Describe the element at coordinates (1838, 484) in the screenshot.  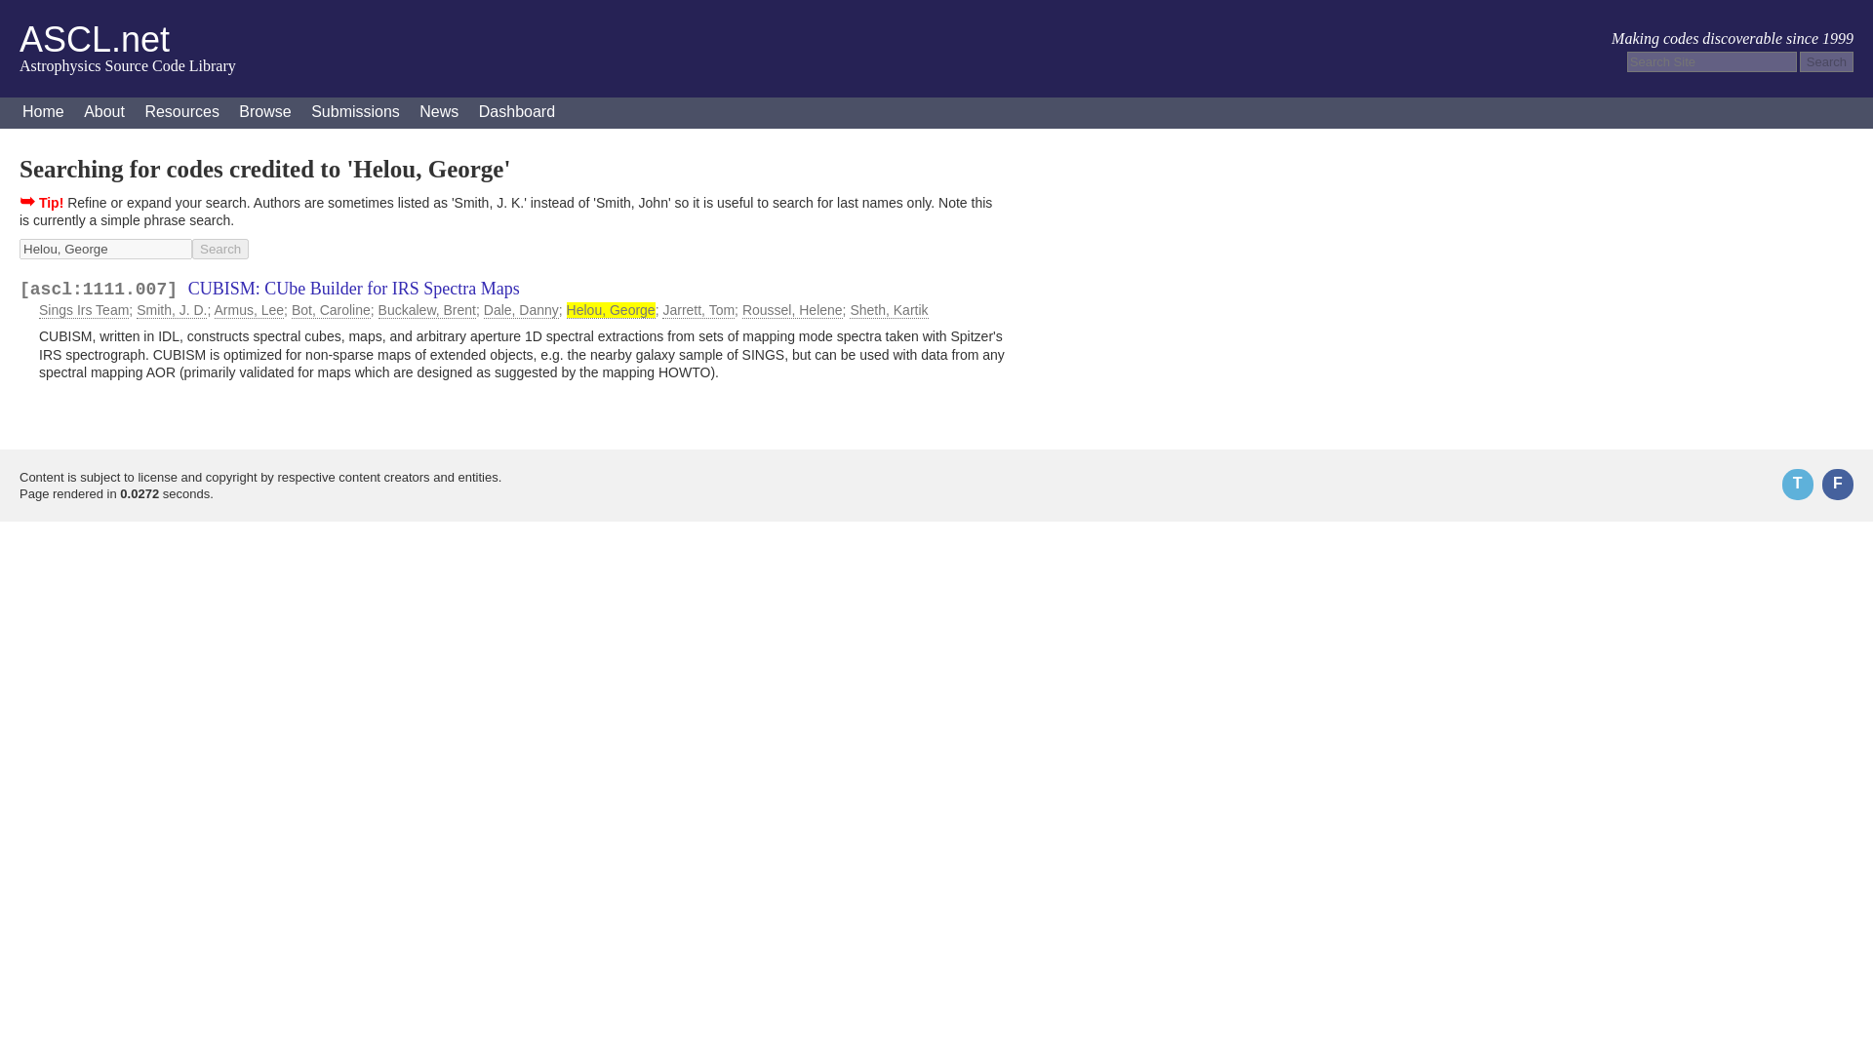
I see `F` at that location.